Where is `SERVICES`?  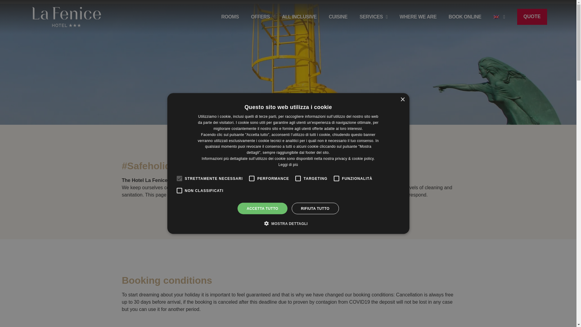 SERVICES is located at coordinates (373, 17).